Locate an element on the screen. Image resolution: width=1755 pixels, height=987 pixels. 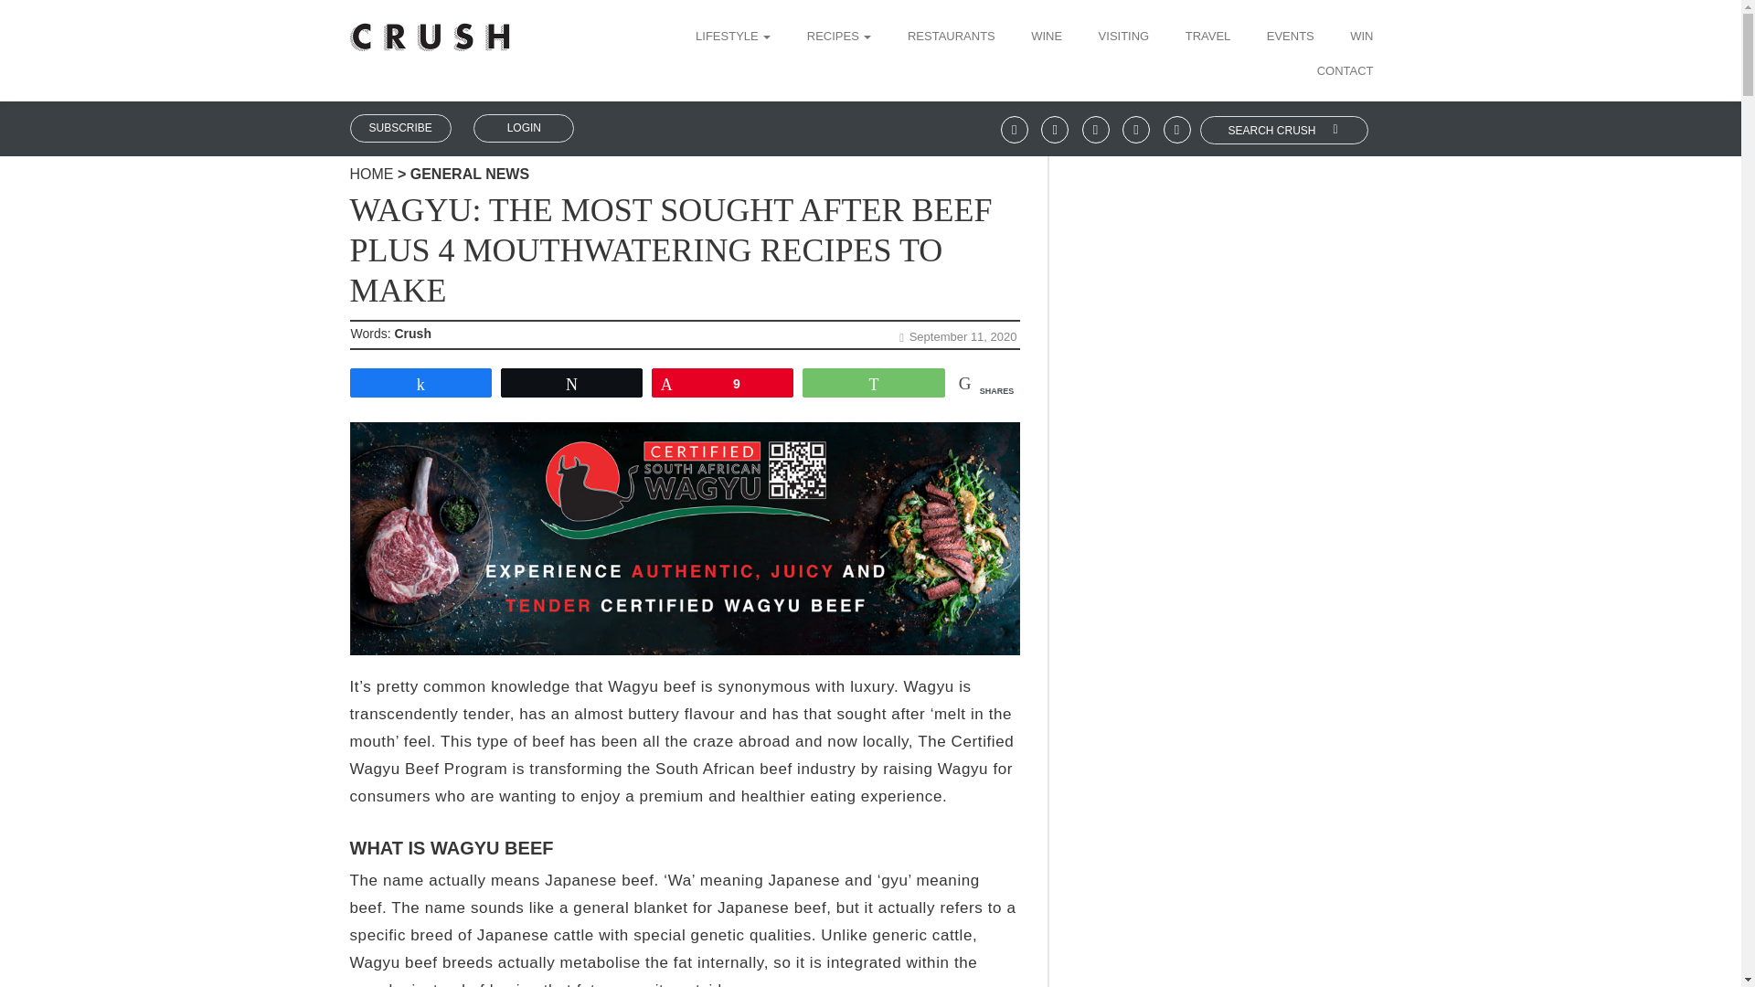
RECIPES is located at coordinates (839, 37).